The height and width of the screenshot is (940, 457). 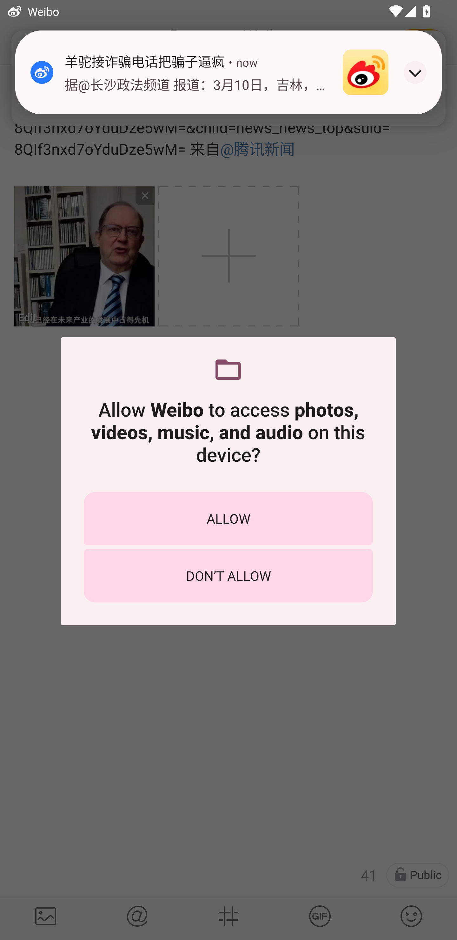 What do you see at coordinates (228, 518) in the screenshot?
I see `ALLOW` at bounding box center [228, 518].